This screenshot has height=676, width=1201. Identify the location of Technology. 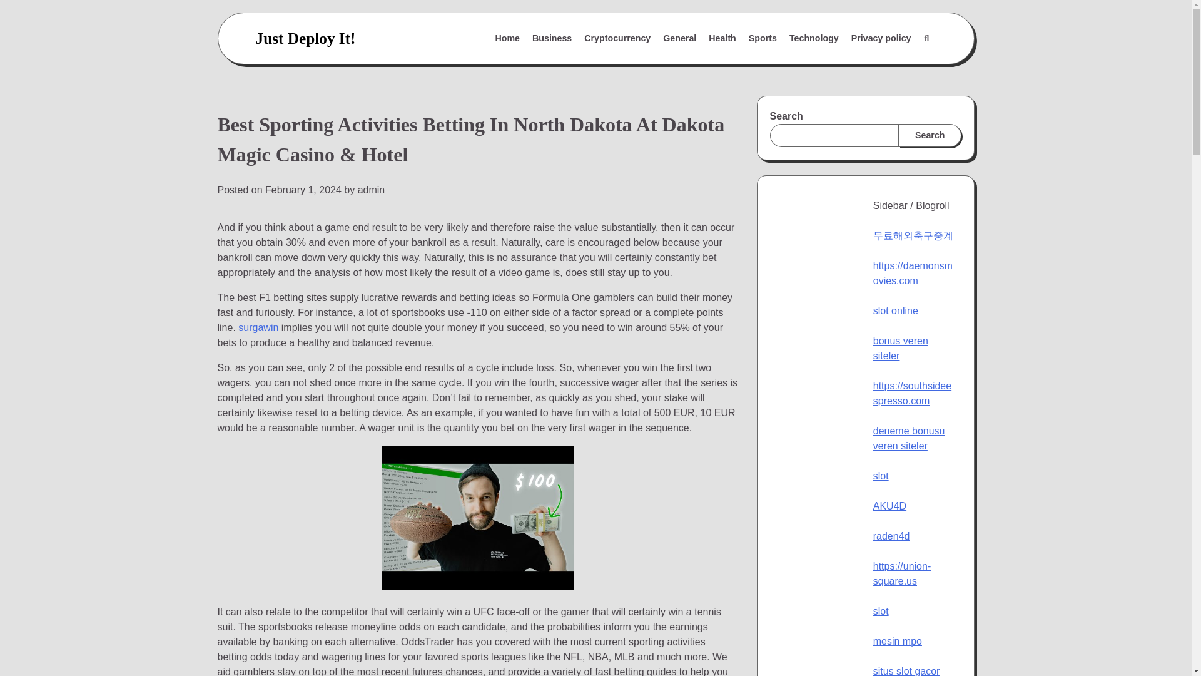
(814, 39).